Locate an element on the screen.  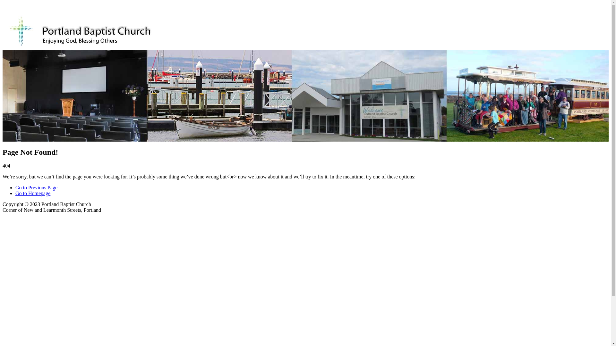
Bulletins is located at coordinates (166, 9).